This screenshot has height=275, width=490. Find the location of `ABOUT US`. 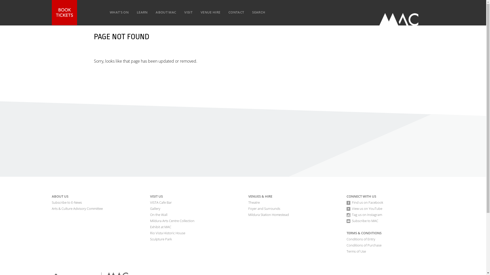

ABOUT US is located at coordinates (60, 196).